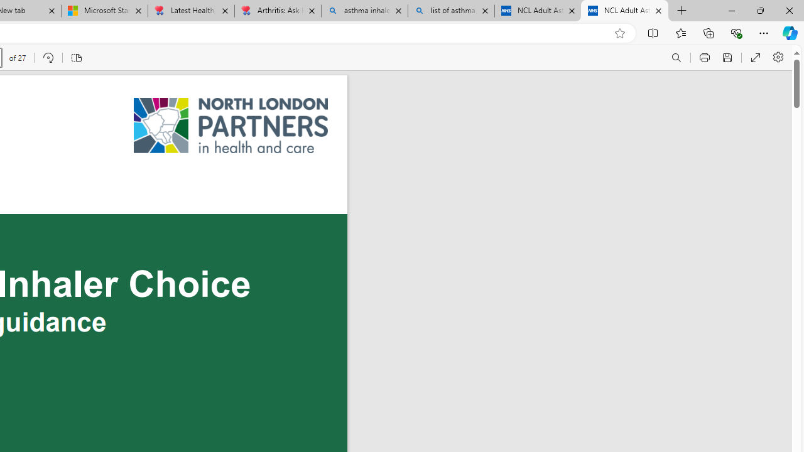 The width and height of the screenshot is (804, 452). Describe the element at coordinates (676, 58) in the screenshot. I see `Find (Ctrl + F)` at that location.